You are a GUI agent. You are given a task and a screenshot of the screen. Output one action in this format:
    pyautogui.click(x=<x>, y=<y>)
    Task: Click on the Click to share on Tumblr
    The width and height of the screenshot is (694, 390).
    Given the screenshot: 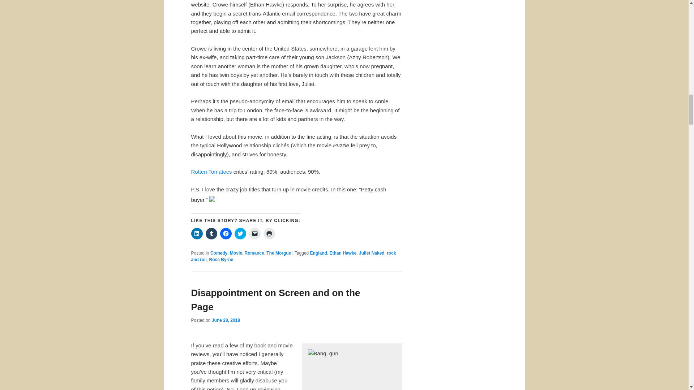 What is the action you would take?
    pyautogui.click(x=211, y=233)
    